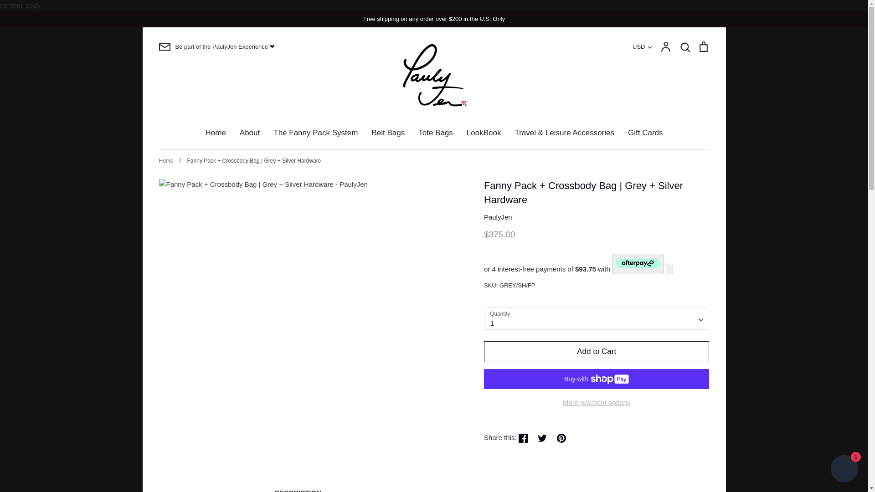  Describe the element at coordinates (685, 46) in the screenshot. I see `Search` at that location.